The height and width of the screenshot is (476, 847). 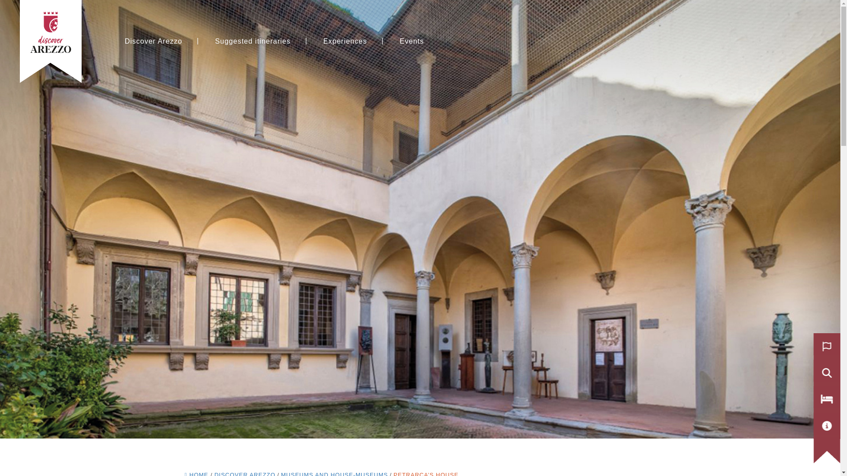 What do you see at coordinates (154, 41) in the screenshot?
I see `Museums and House-Museums` at bounding box center [154, 41].